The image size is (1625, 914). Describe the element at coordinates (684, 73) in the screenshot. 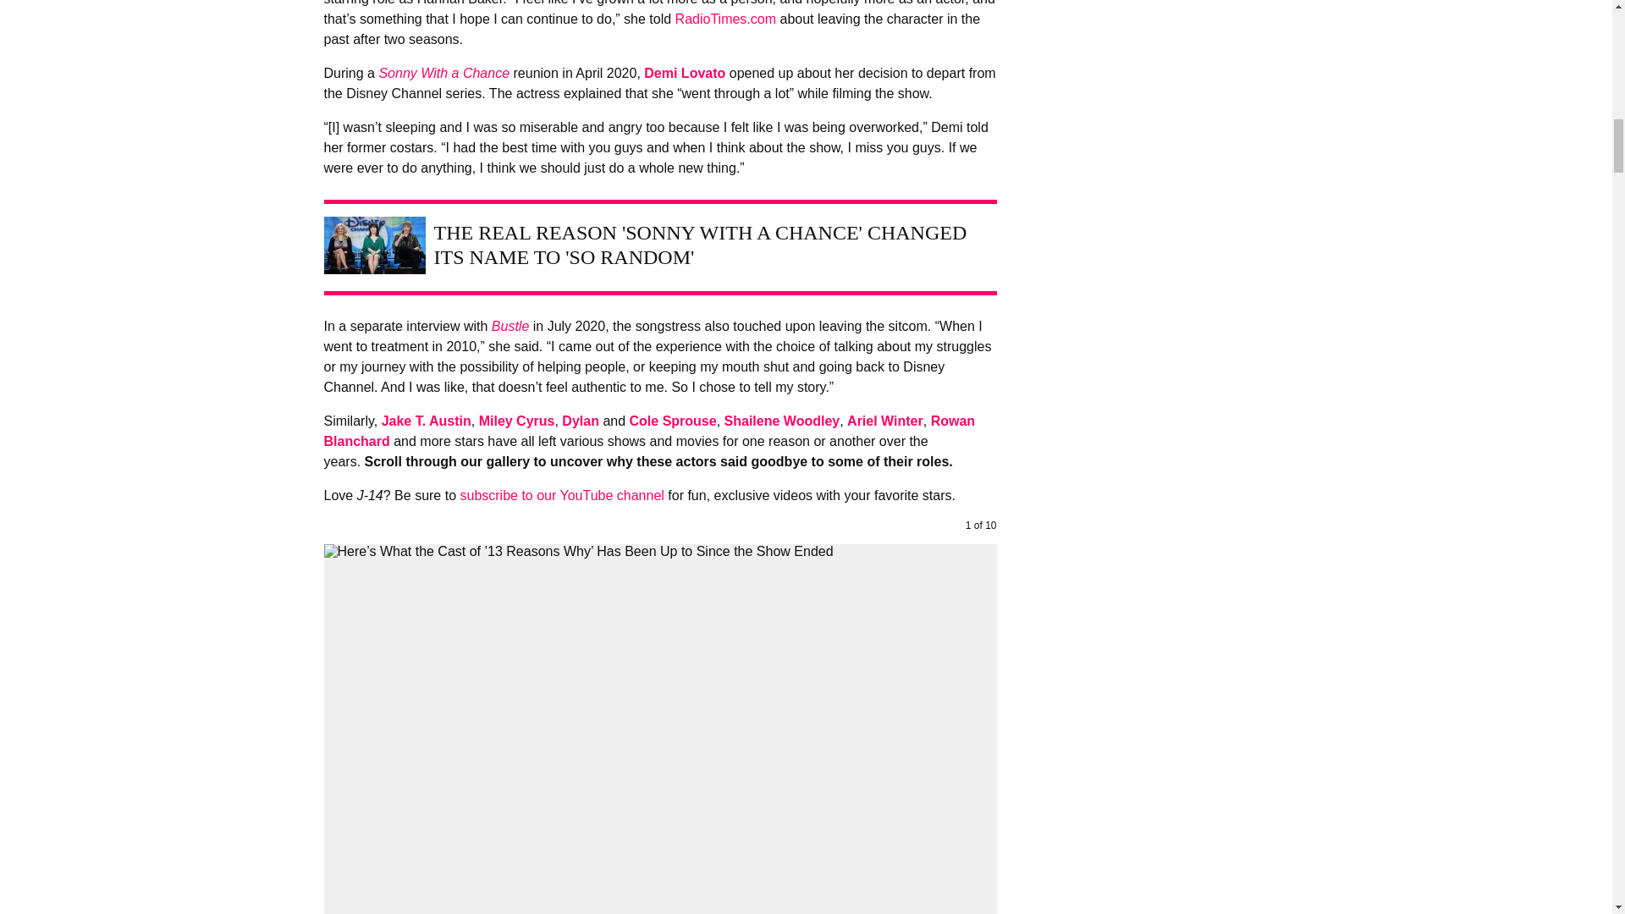

I see `Demi Lovato` at that location.